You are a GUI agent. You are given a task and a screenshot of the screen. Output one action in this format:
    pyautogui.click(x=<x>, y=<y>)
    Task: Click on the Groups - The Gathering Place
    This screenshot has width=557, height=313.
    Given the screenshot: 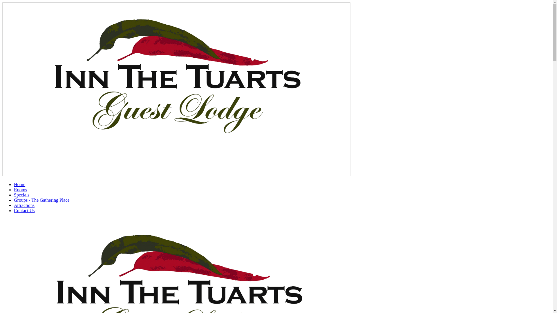 What is the action you would take?
    pyautogui.click(x=42, y=200)
    